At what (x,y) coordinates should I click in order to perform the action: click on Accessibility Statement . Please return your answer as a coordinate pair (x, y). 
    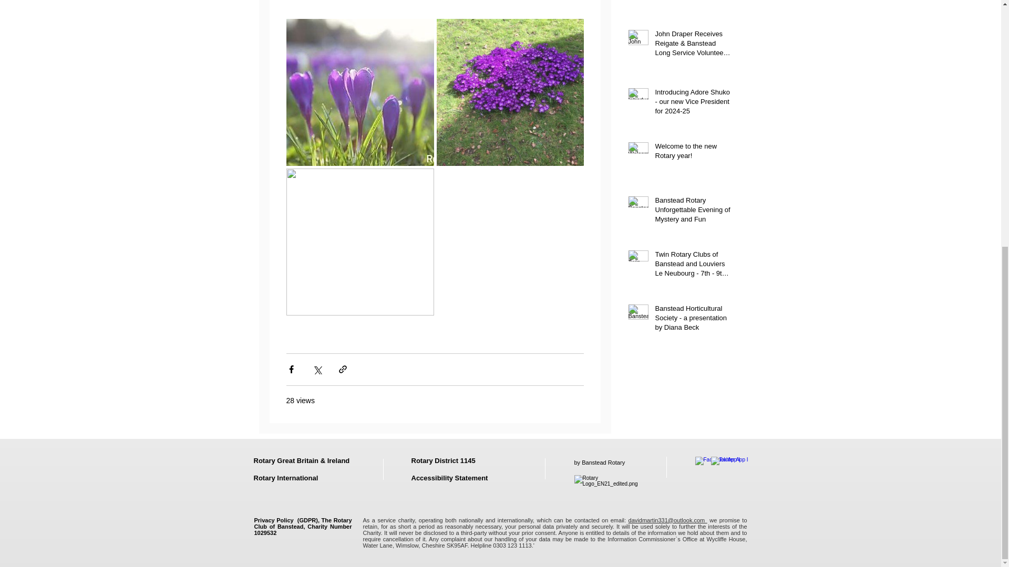
    Looking at the image, I should click on (450, 478).